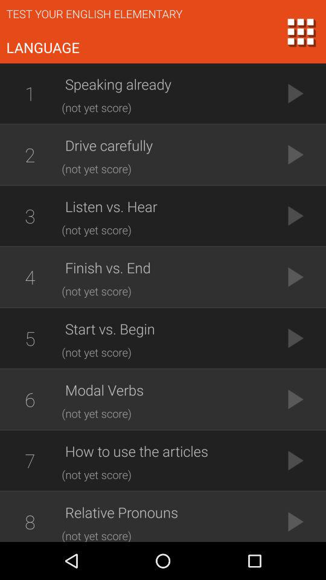 This screenshot has height=580, width=326. Describe the element at coordinates (166, 84) in the screenshot. I see `press the icon next to 1 app` at that location.